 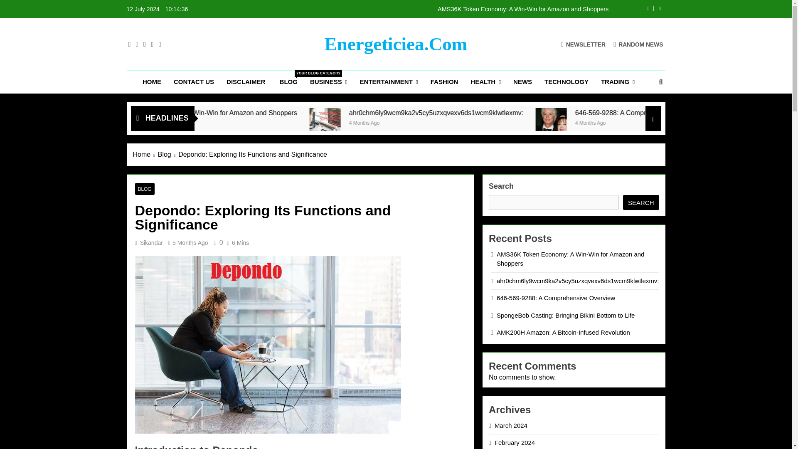 I want to click on ahr0chm6ly9wcm9ka2v5cy5uzxqvexv6ds1wcm9klwtlexmv:, so click(x=409, y=123).